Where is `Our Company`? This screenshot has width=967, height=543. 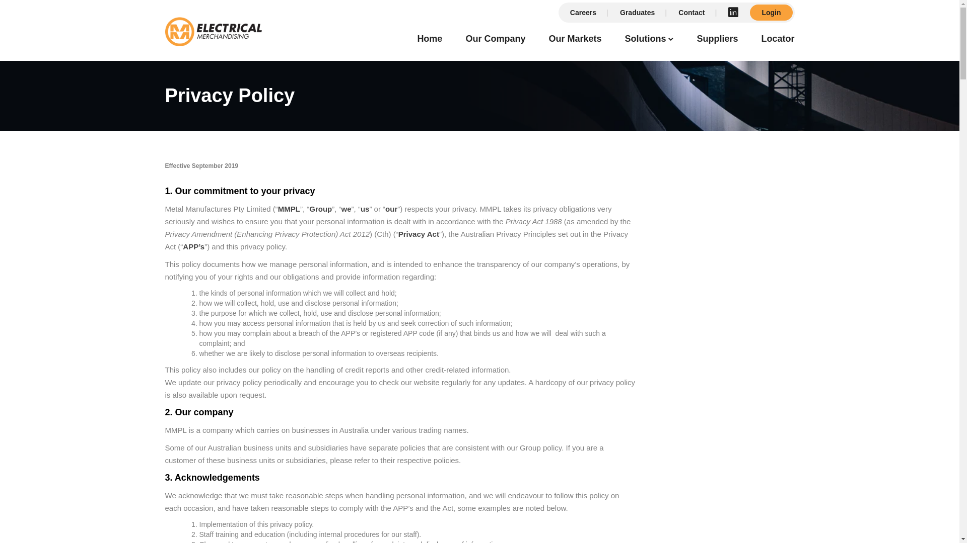 Our Company is located at coordinates (496, 40).